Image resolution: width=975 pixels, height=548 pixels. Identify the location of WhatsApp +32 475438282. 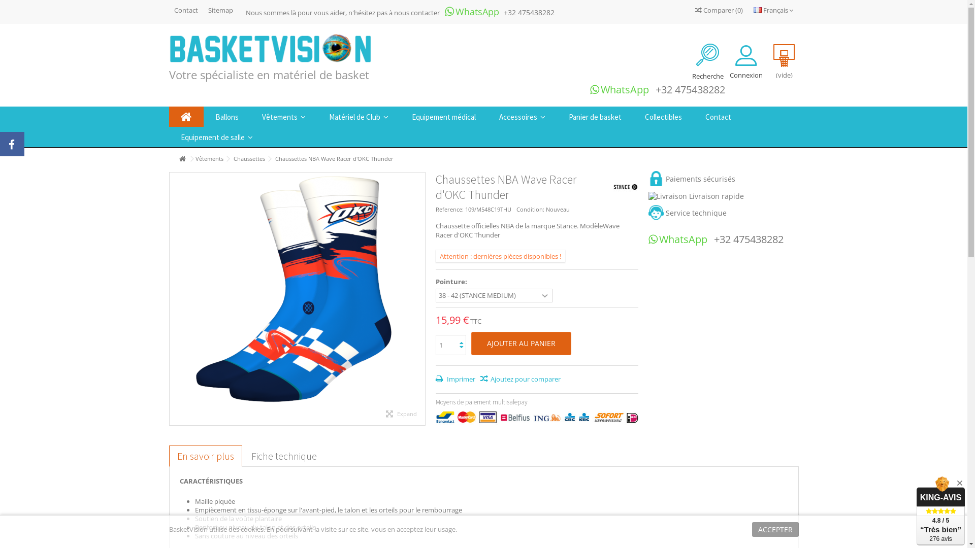
(658, 90).